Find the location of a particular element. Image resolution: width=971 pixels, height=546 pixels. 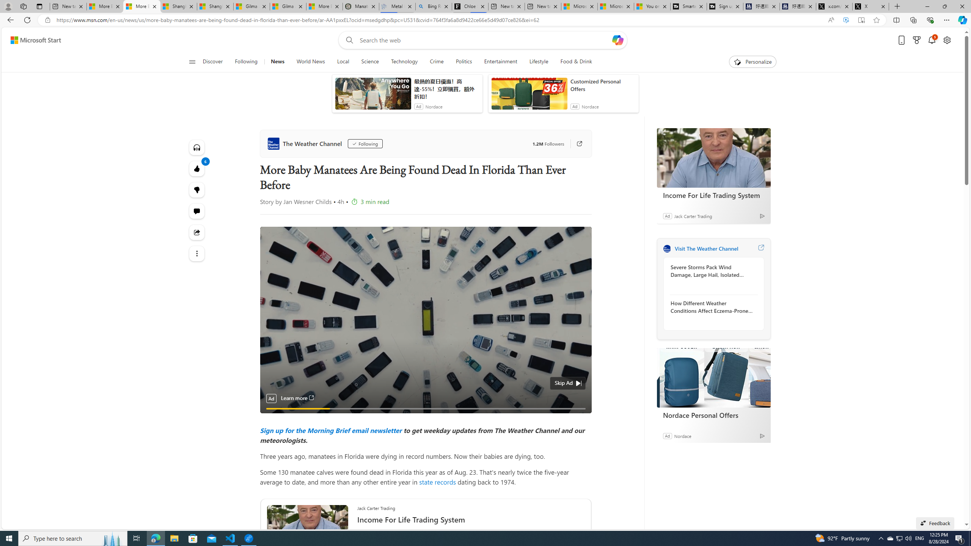

Start the conversation is located at coordinates (197, 211).